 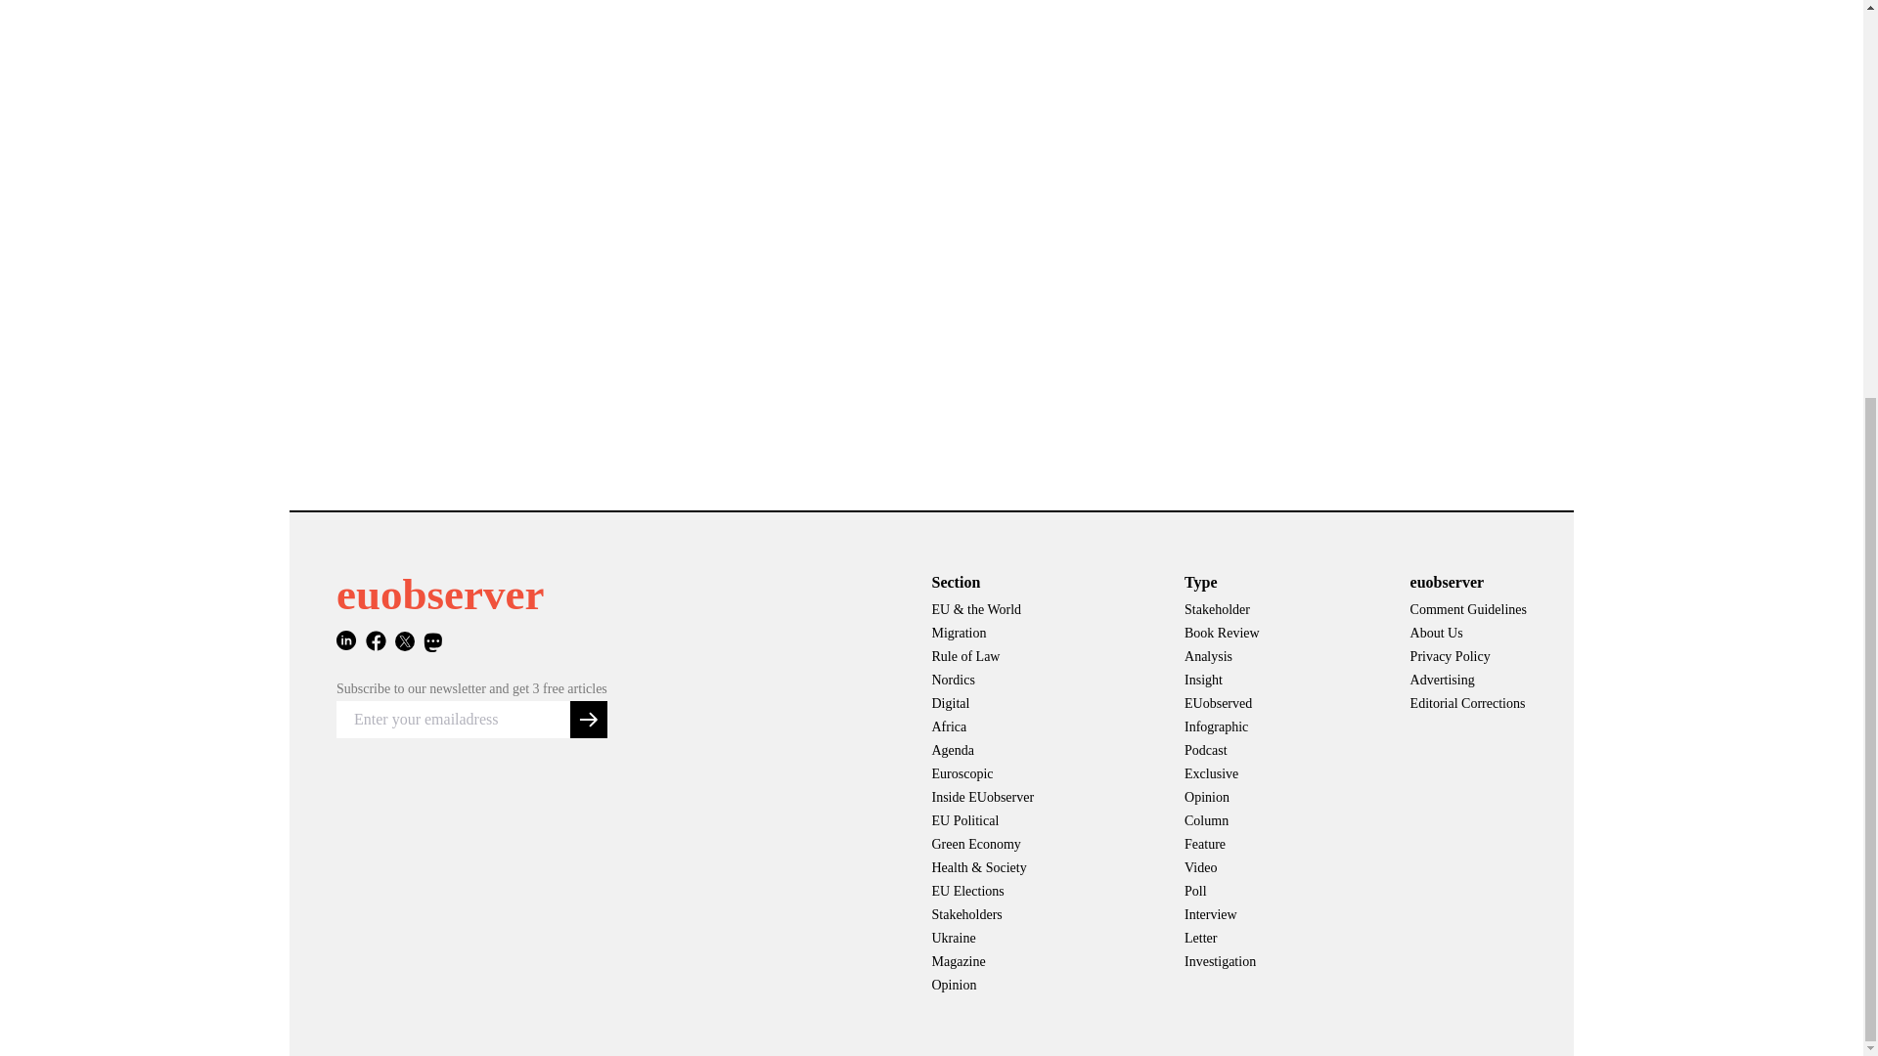 What do you see at coordinates (982, 939) in the screenshot?
I see `Ukraine` at bounding box center [982, 939].